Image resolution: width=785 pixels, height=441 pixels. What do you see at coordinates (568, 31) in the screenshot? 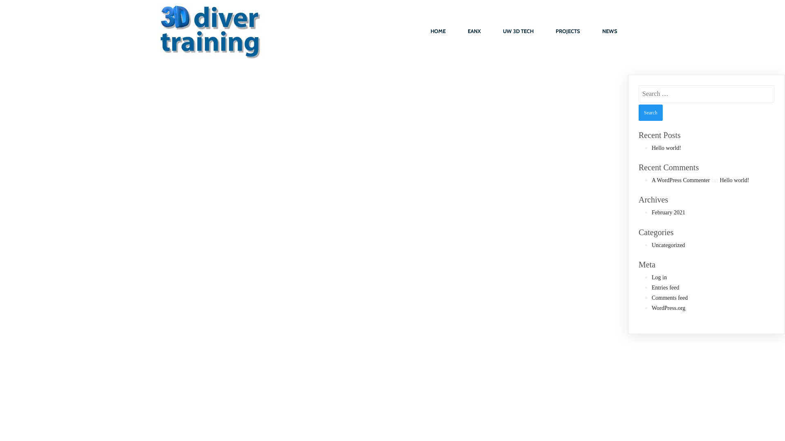
I see `PROJECTS` at bounding box center [568, 31].